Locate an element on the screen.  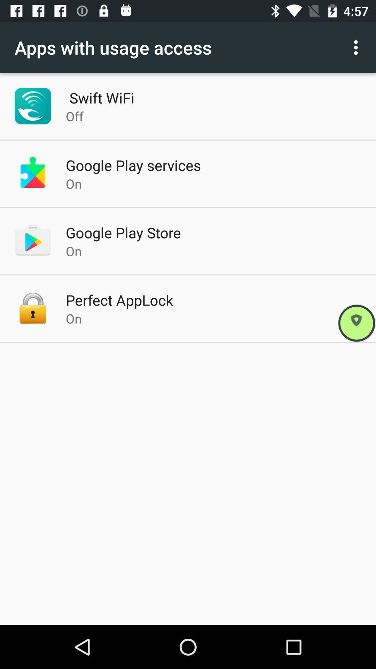
go to left of swift wifi is located at coordinates (33, 106).